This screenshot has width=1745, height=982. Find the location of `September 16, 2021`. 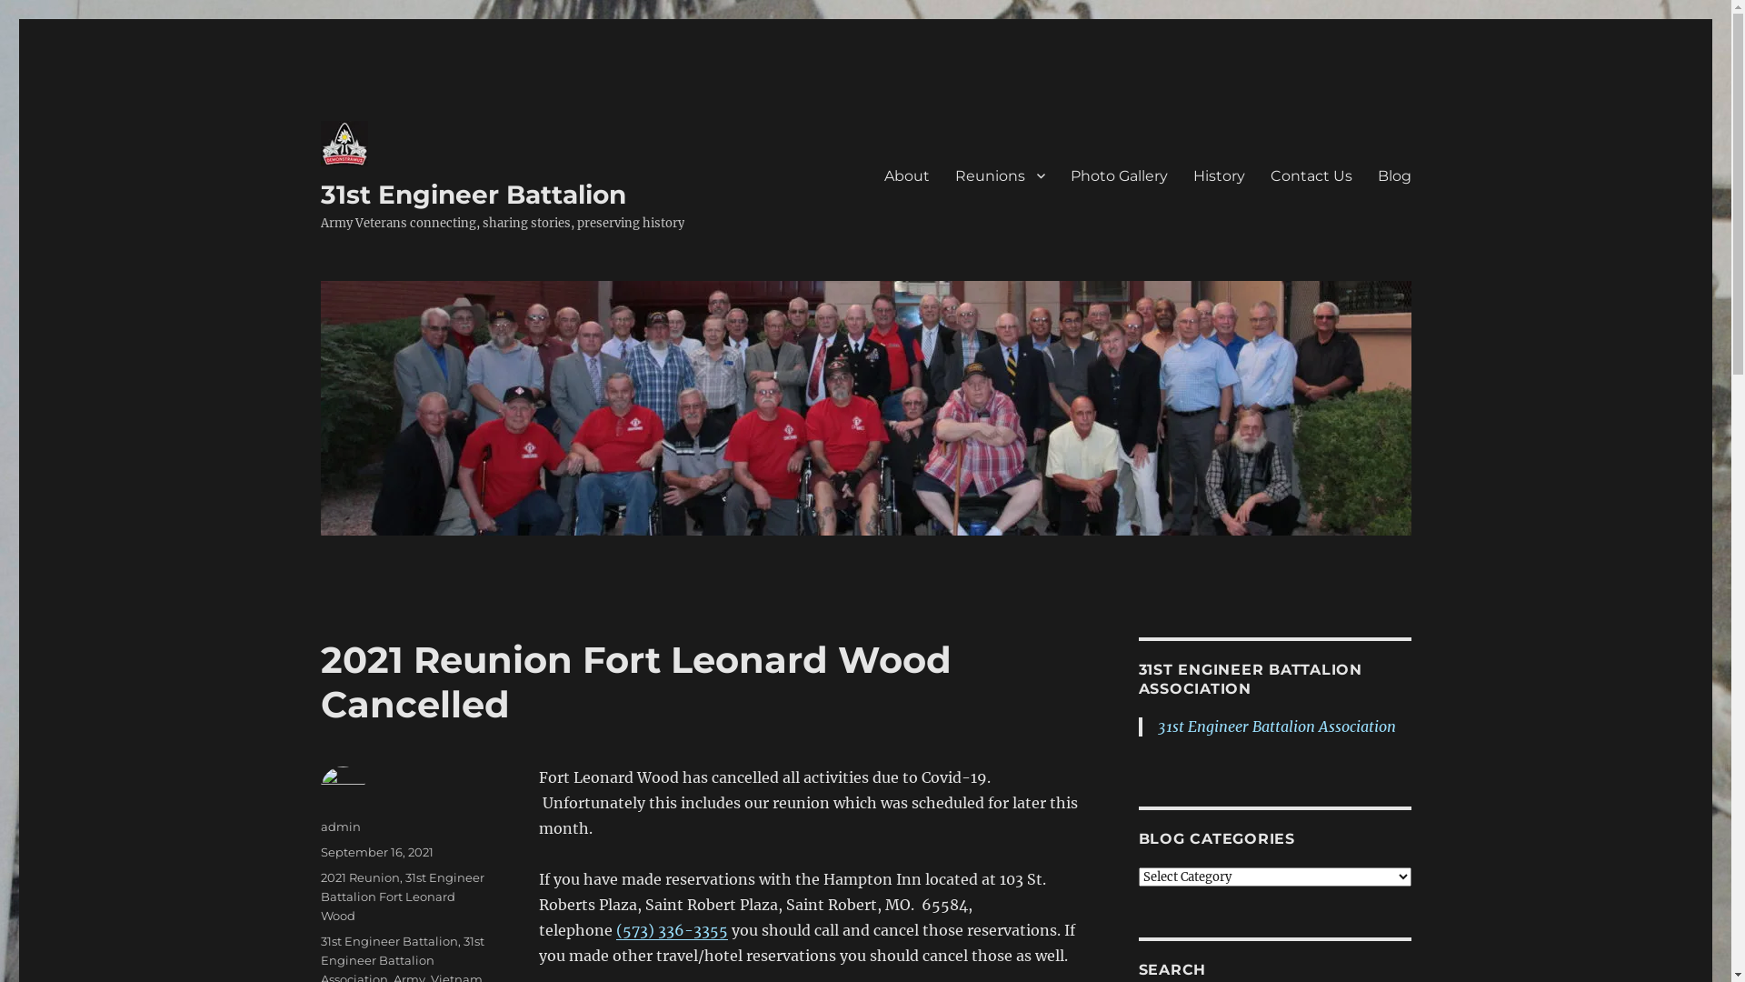

September 16, 2021 is located at coordinates (376, 852).